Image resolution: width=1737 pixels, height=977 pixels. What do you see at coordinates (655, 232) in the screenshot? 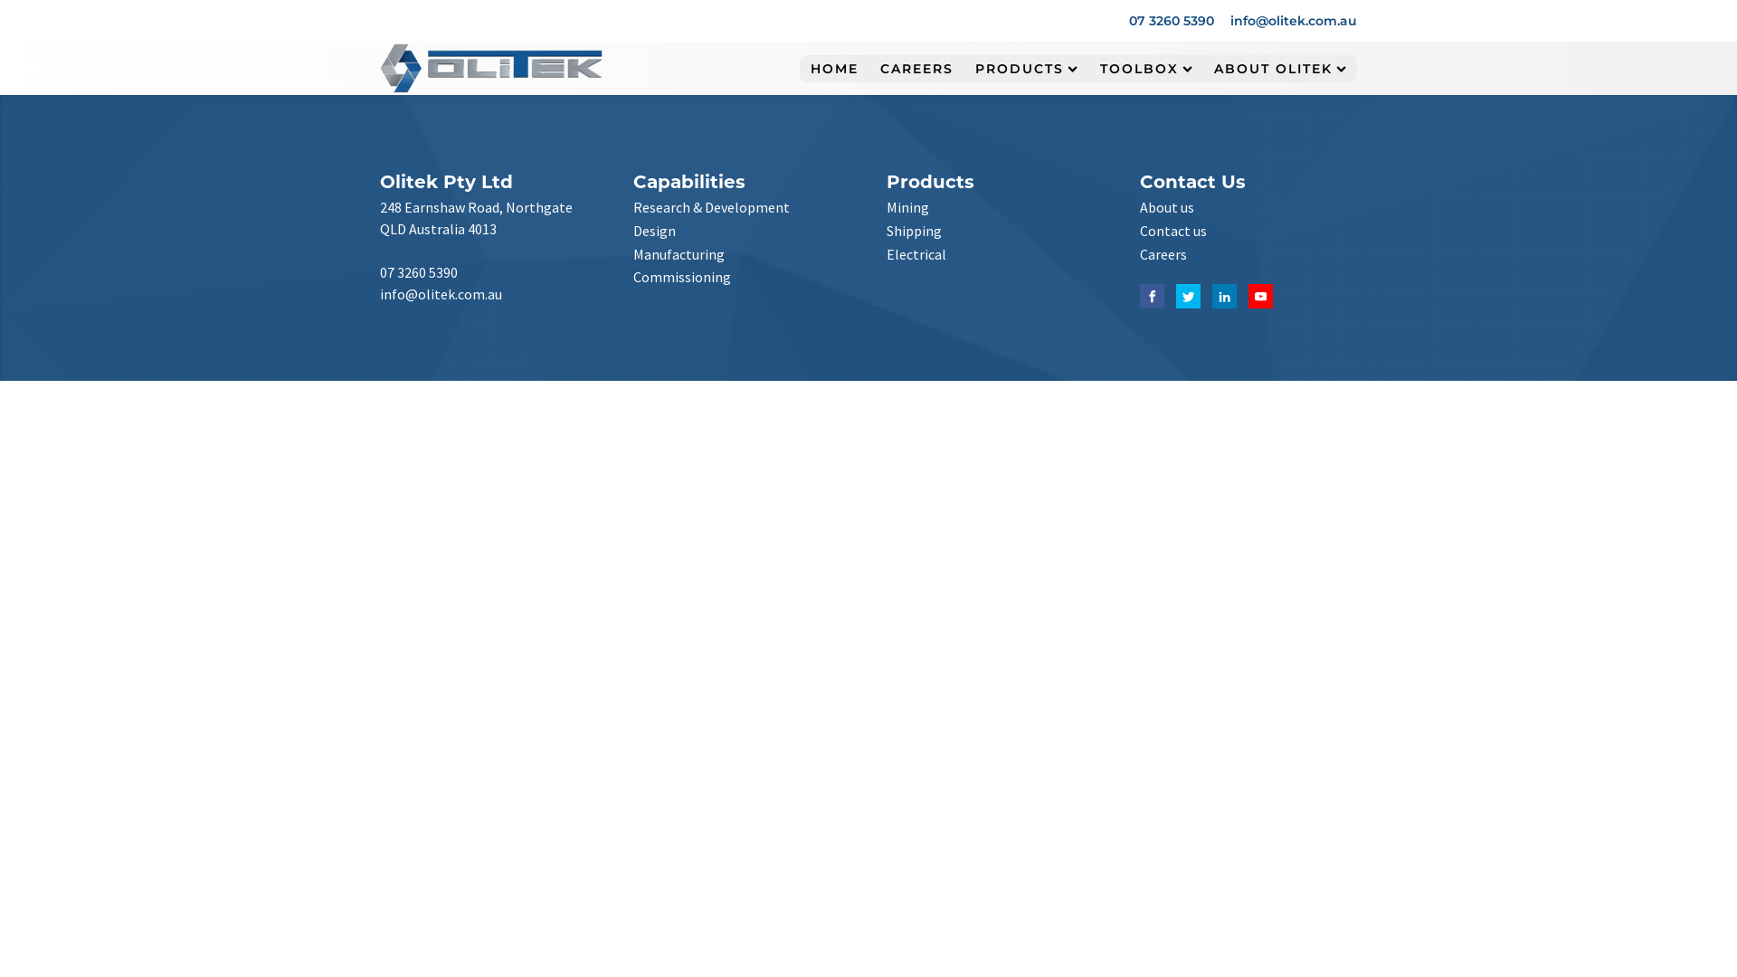
I see `Design` at bounding box center [655, 232].